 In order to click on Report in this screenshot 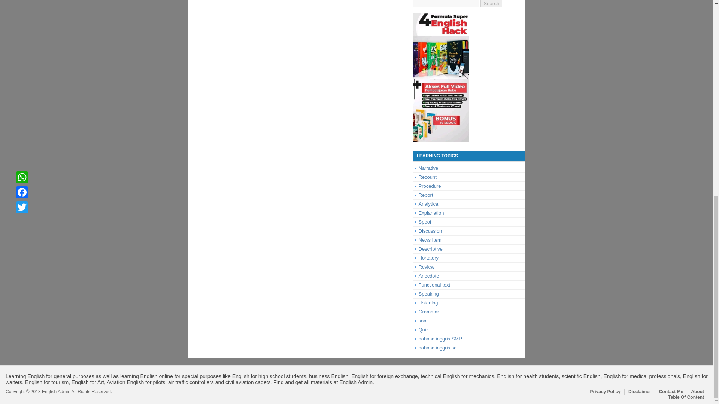, I will do `click(426, 195)`.